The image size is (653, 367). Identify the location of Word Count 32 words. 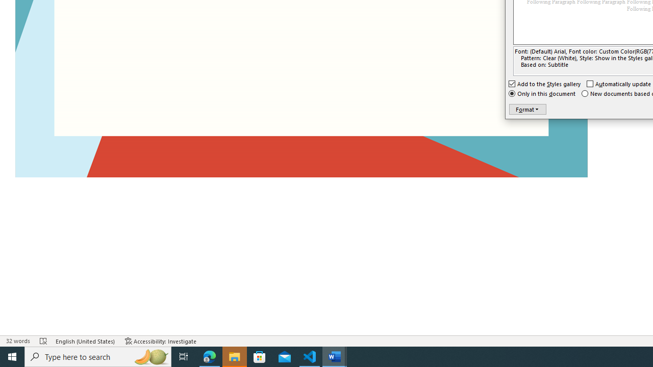
(17, 340).